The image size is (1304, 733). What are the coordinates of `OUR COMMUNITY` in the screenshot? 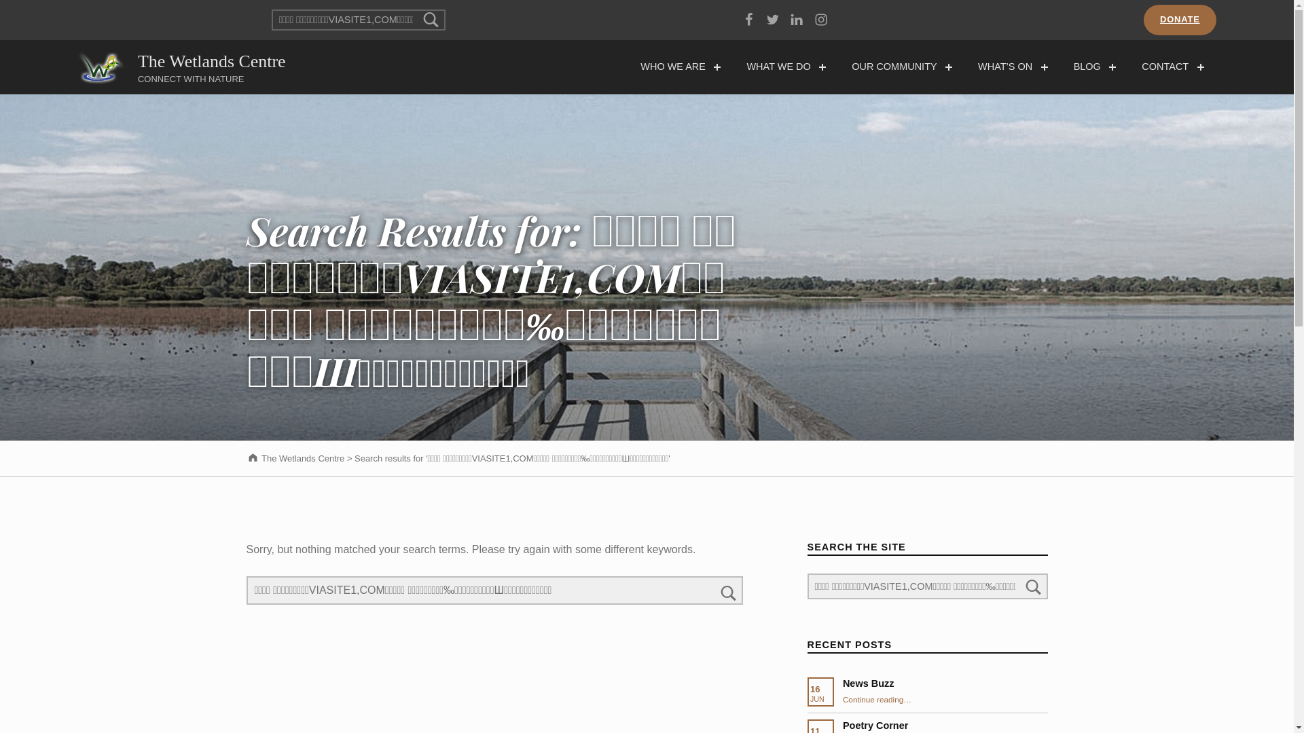 It's located at (896, 67).